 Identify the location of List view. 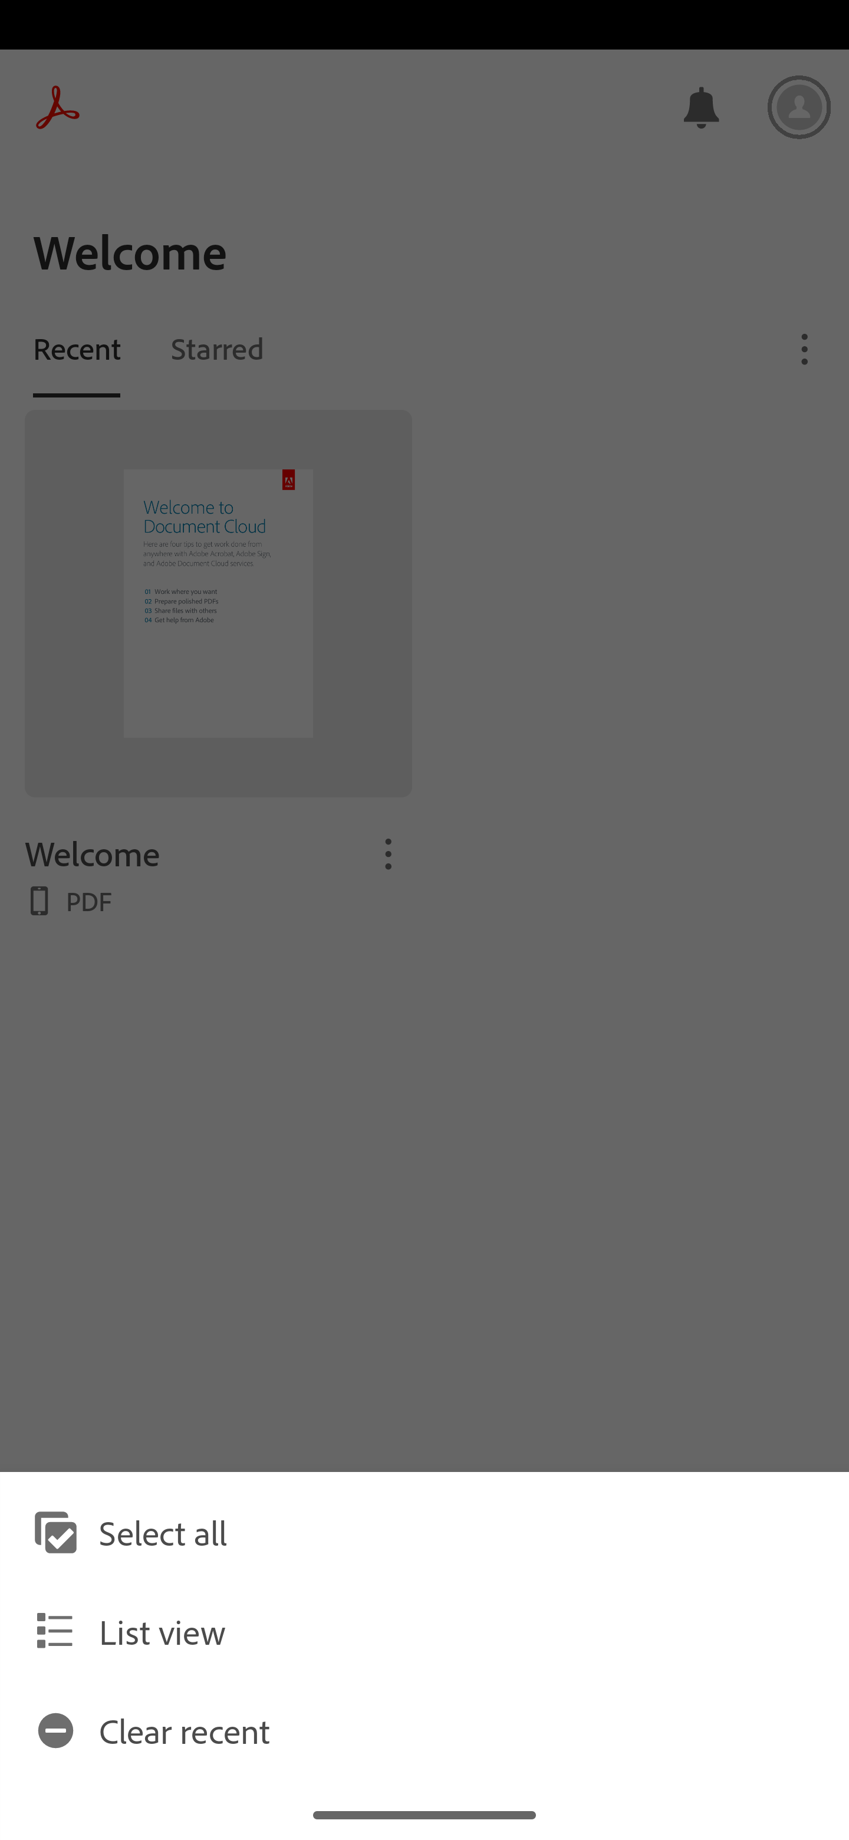
(424, 1631).